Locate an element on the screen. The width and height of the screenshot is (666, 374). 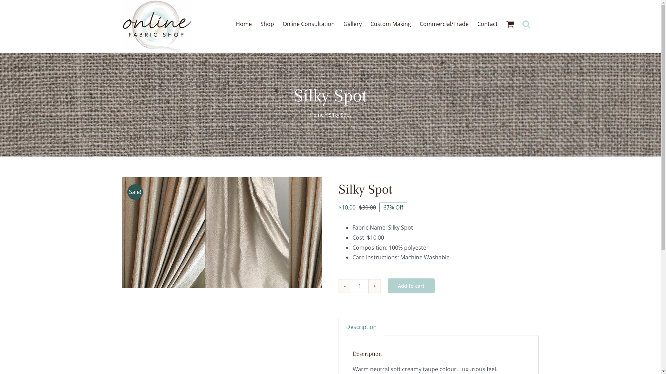
Description is located at coordinates (361, 327).